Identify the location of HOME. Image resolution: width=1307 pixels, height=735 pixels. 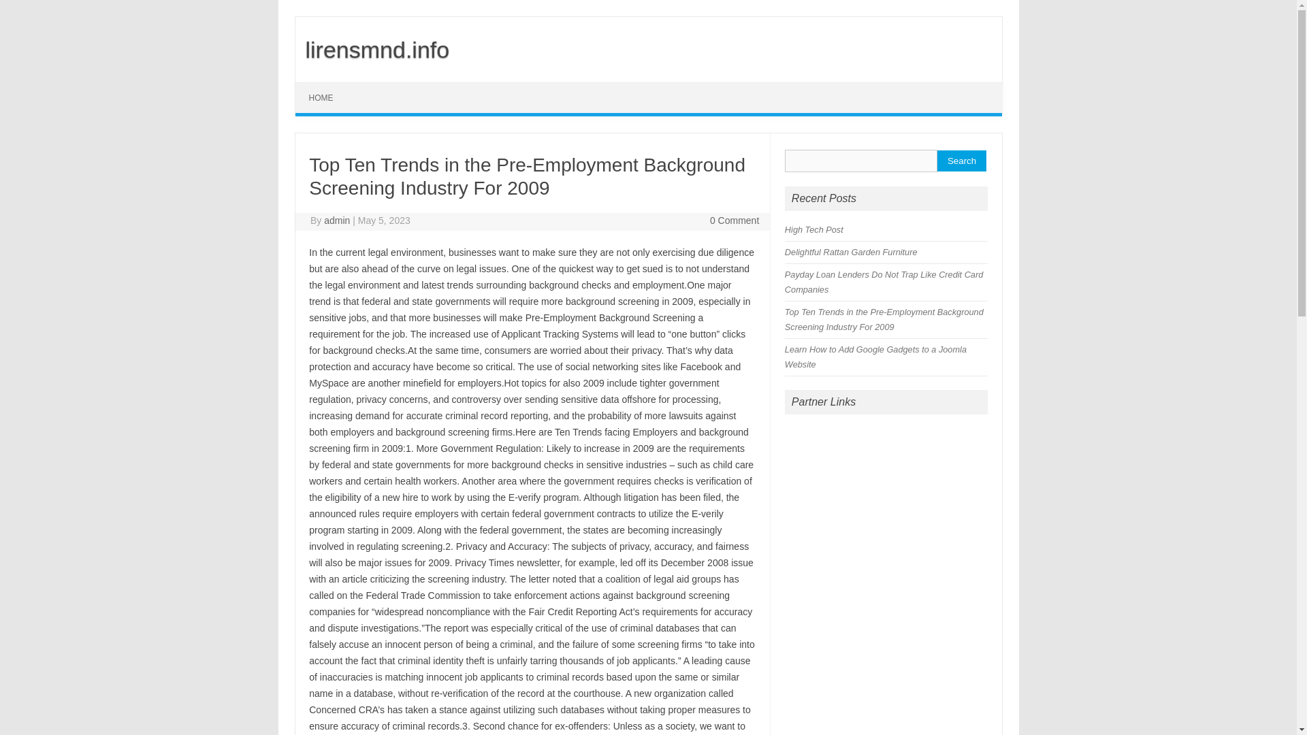
(321, 98).